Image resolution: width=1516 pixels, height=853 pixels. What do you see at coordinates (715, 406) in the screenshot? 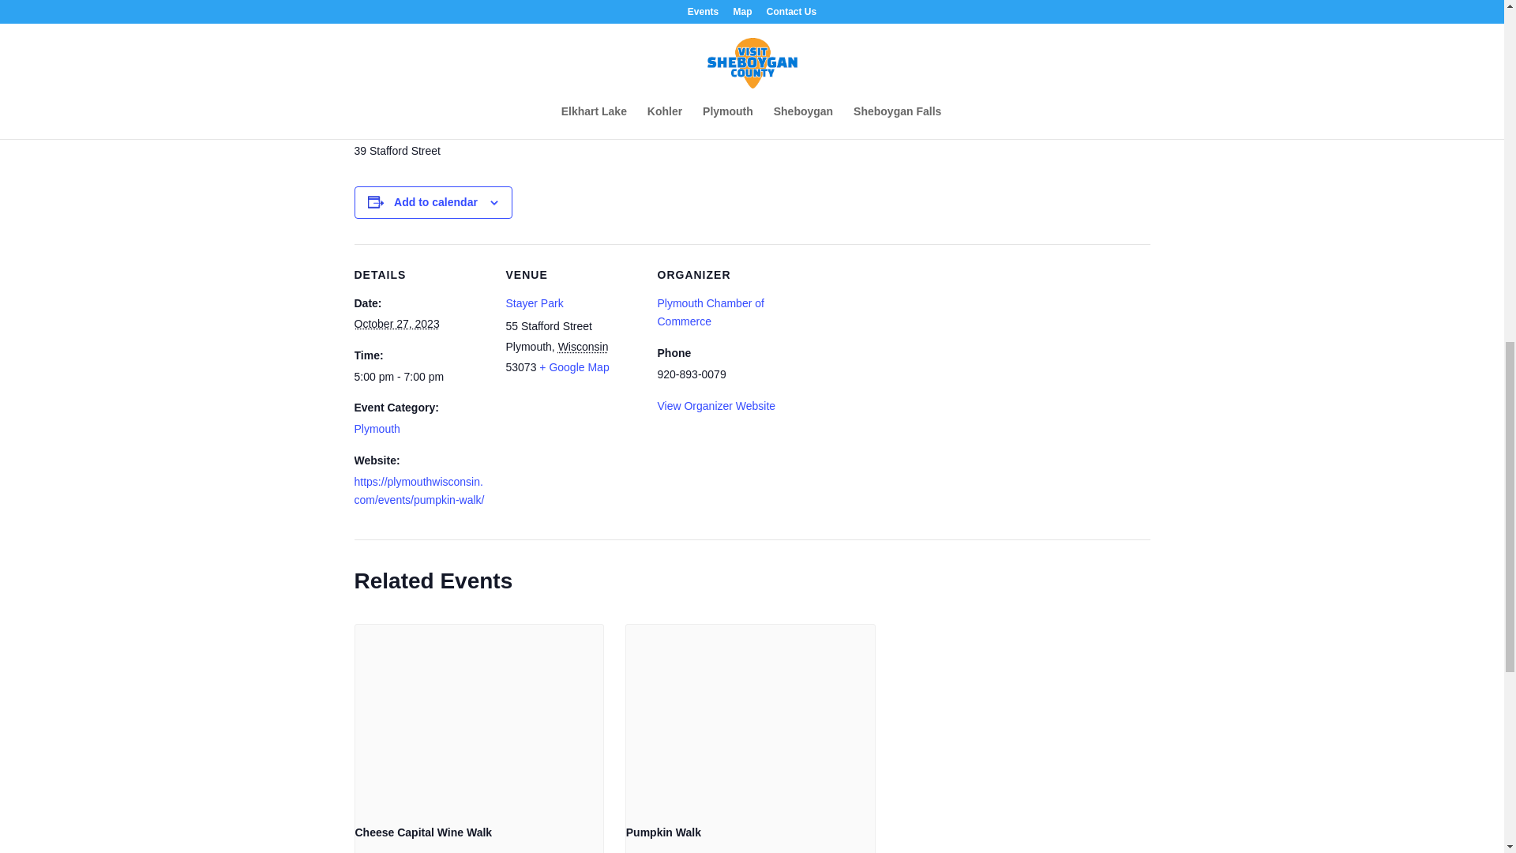
I see `View Organizer Website` at bounding box center [715, 406].